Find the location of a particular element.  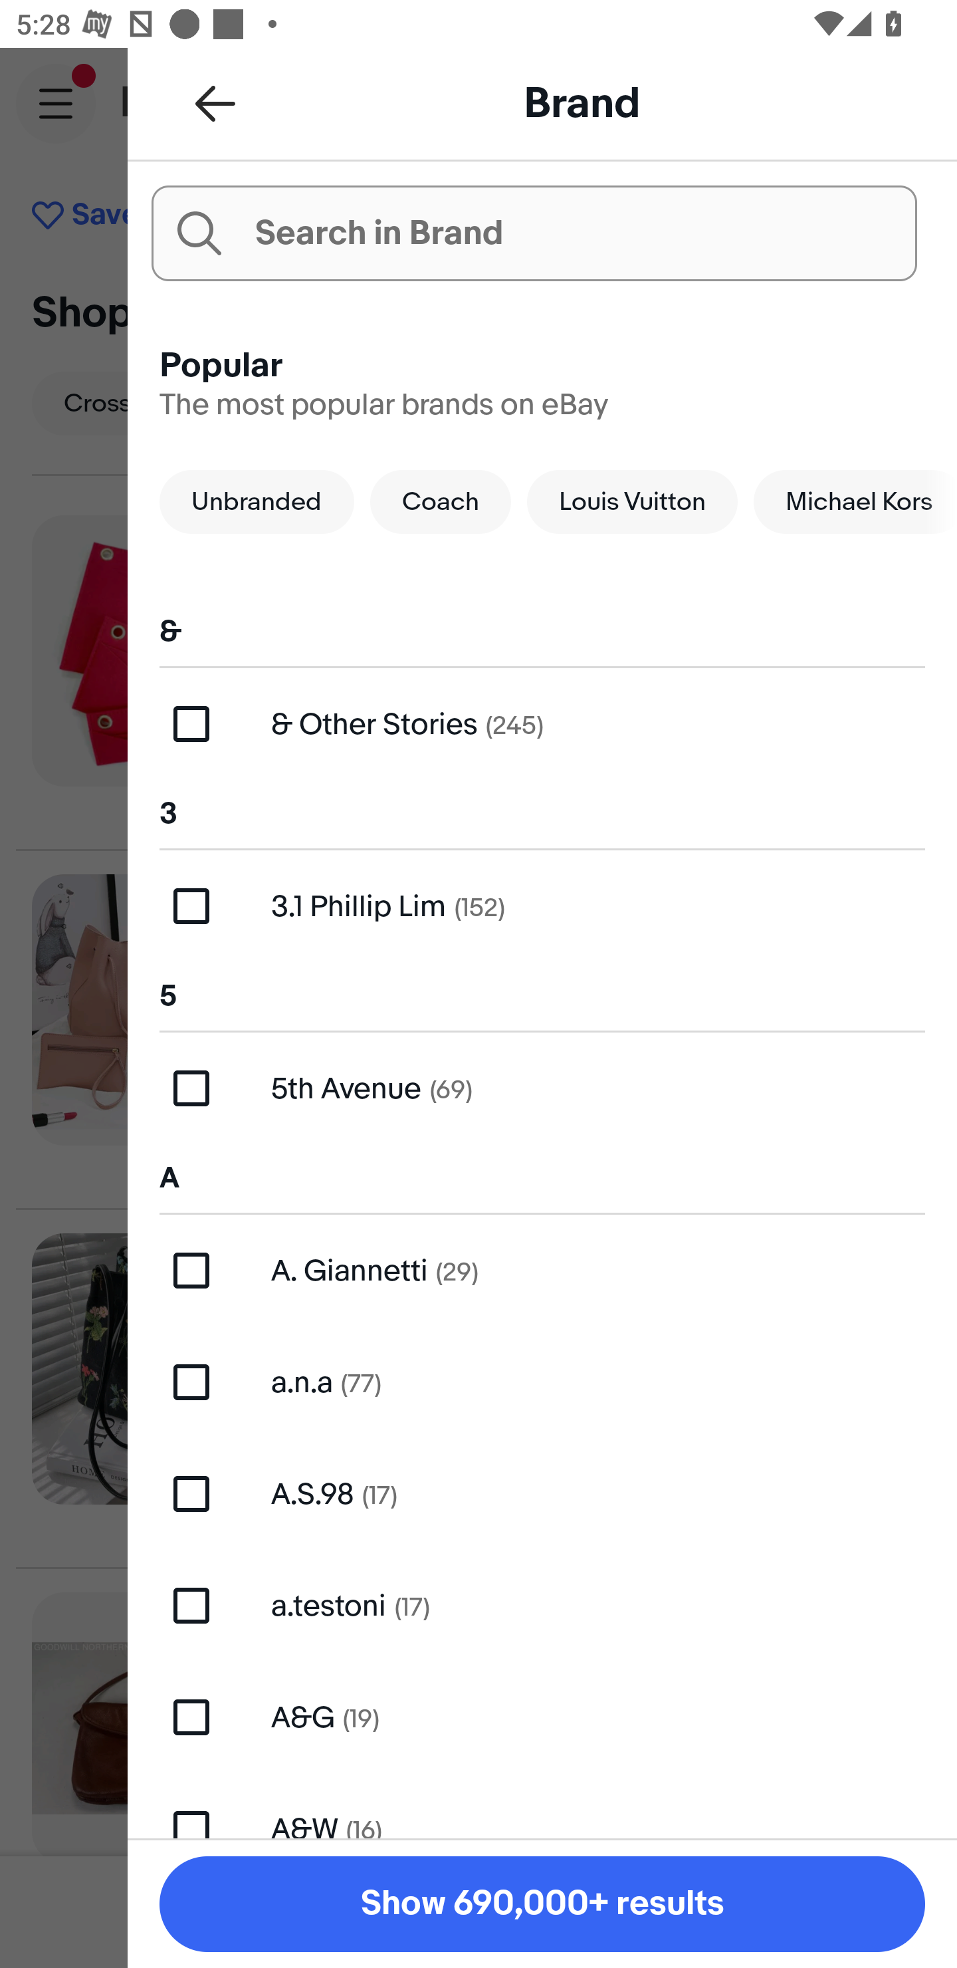

Louis Vuitton is located at coordinates (633, 501).